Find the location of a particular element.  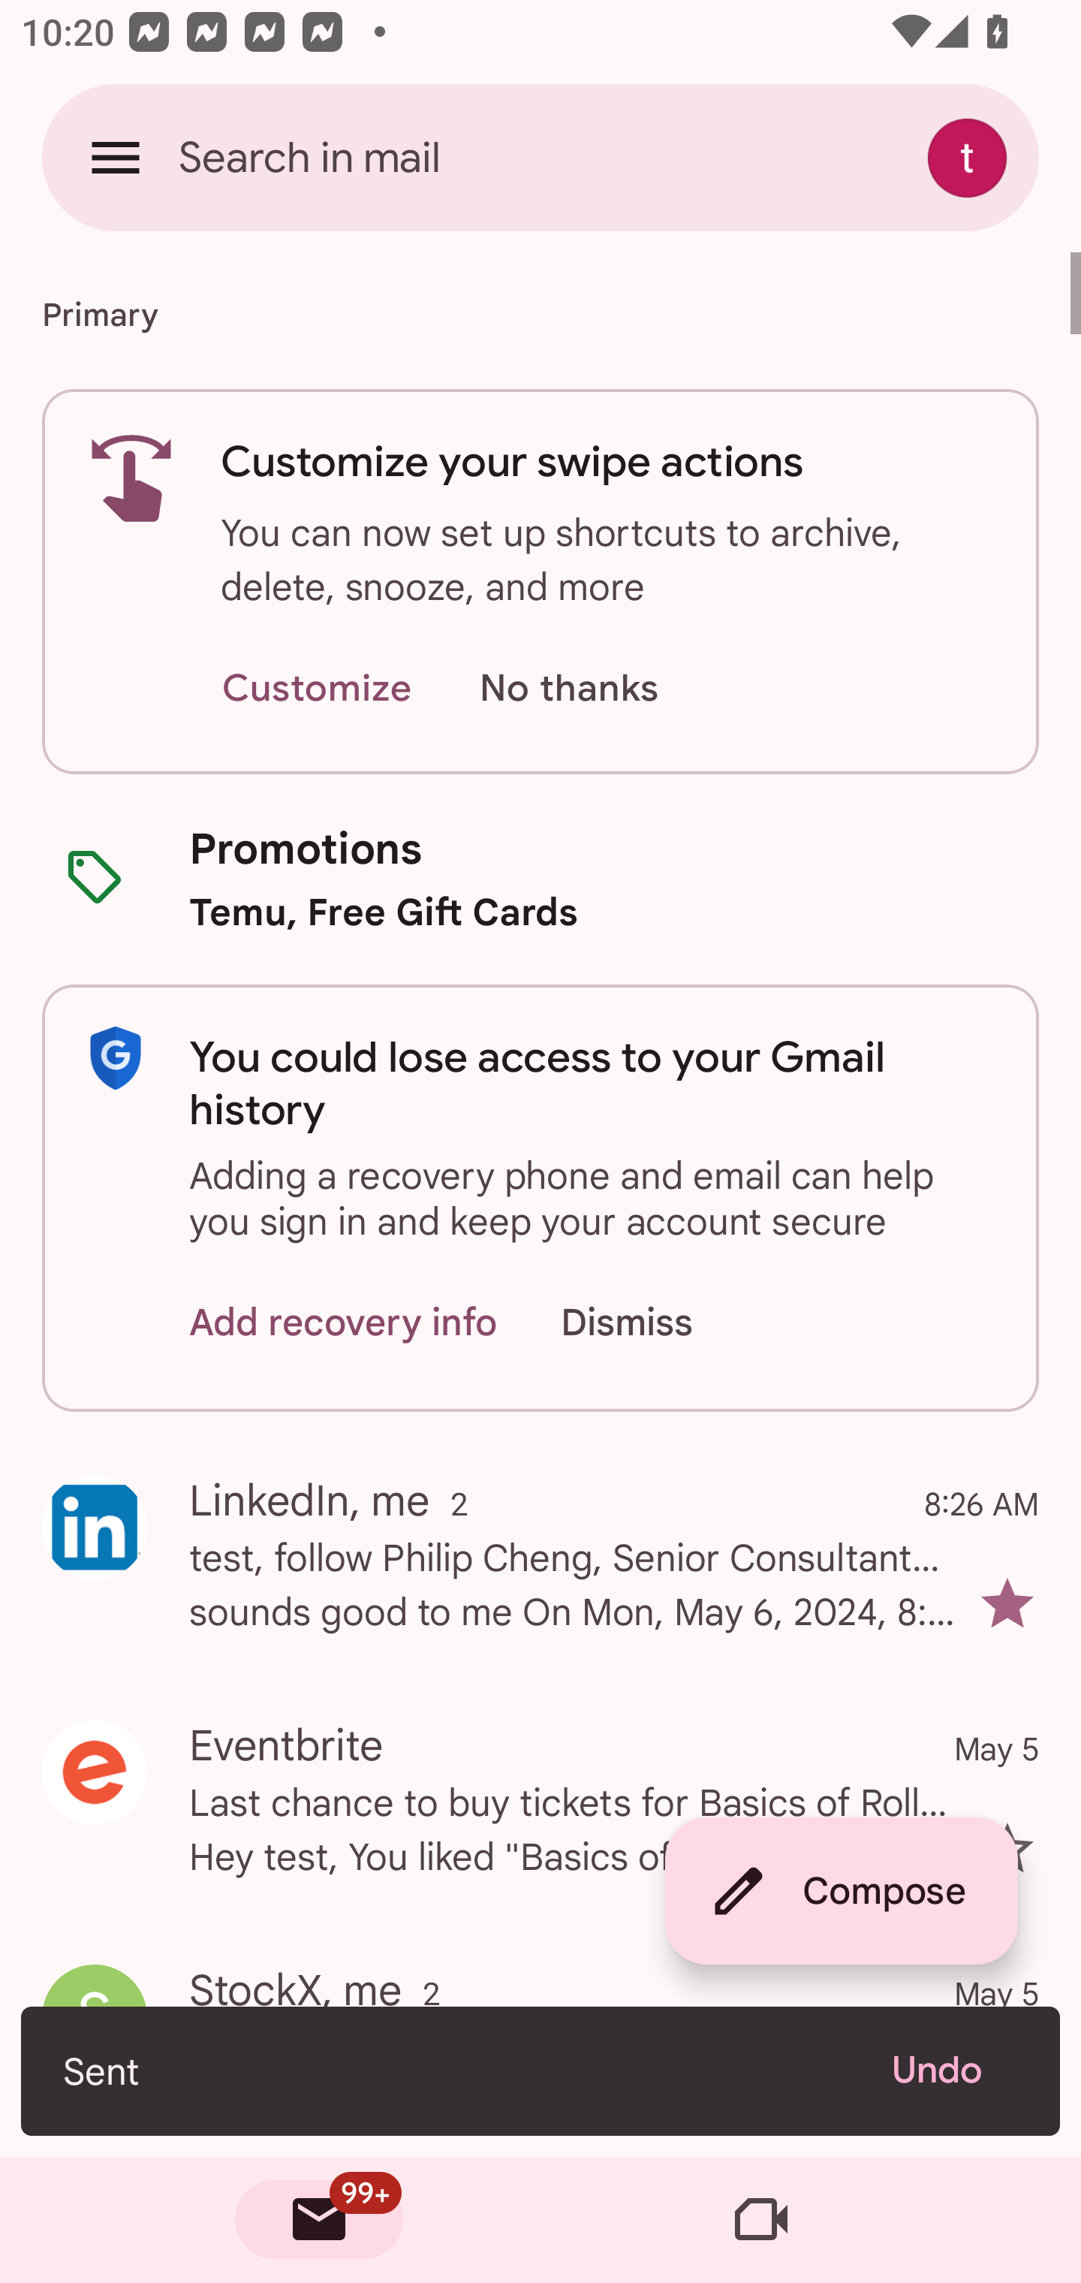

No thanks is located at coordinates (568, 689).